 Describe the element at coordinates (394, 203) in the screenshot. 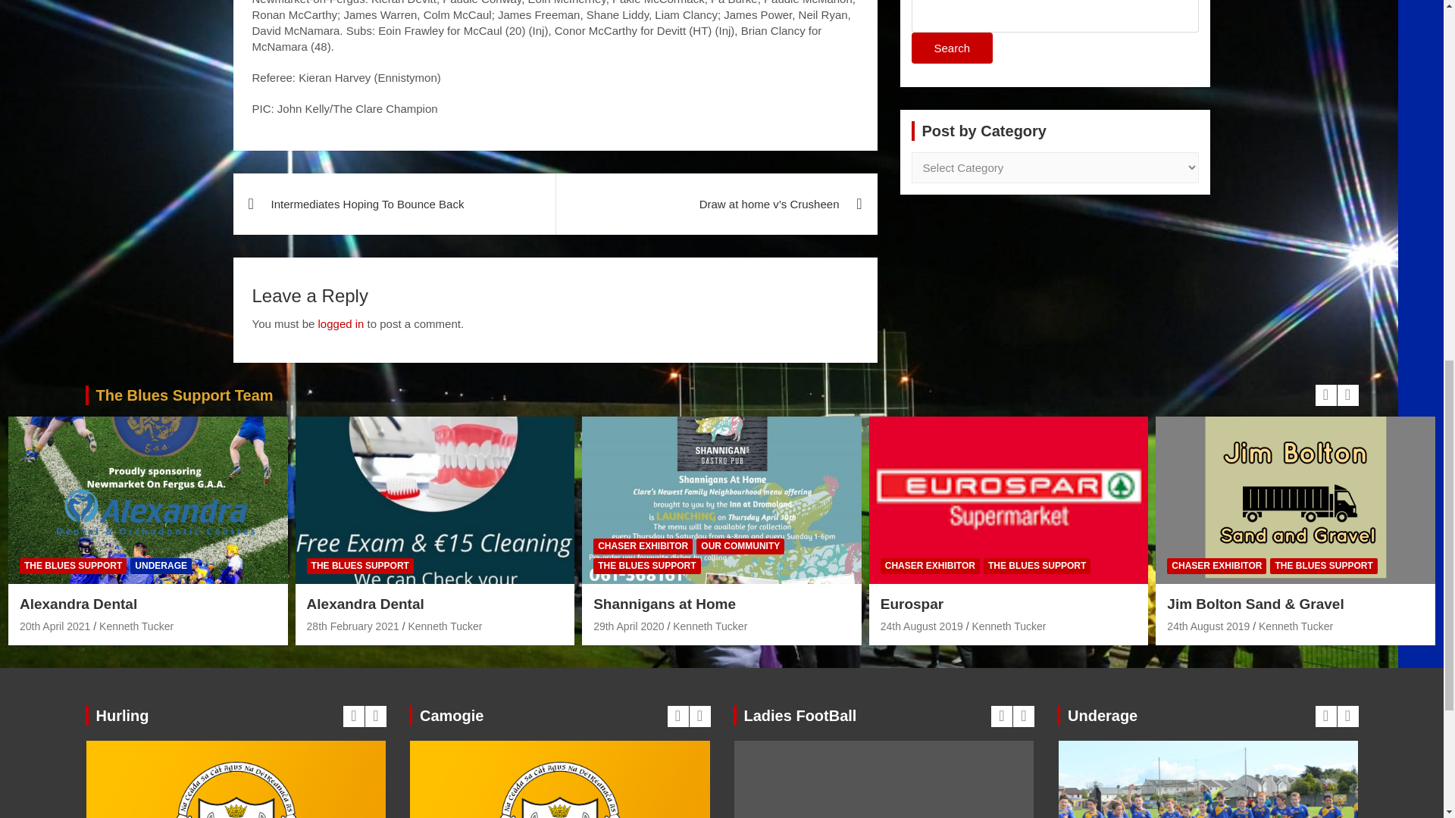

I see `Intermediates Hoping To Bounce Back` at that location.